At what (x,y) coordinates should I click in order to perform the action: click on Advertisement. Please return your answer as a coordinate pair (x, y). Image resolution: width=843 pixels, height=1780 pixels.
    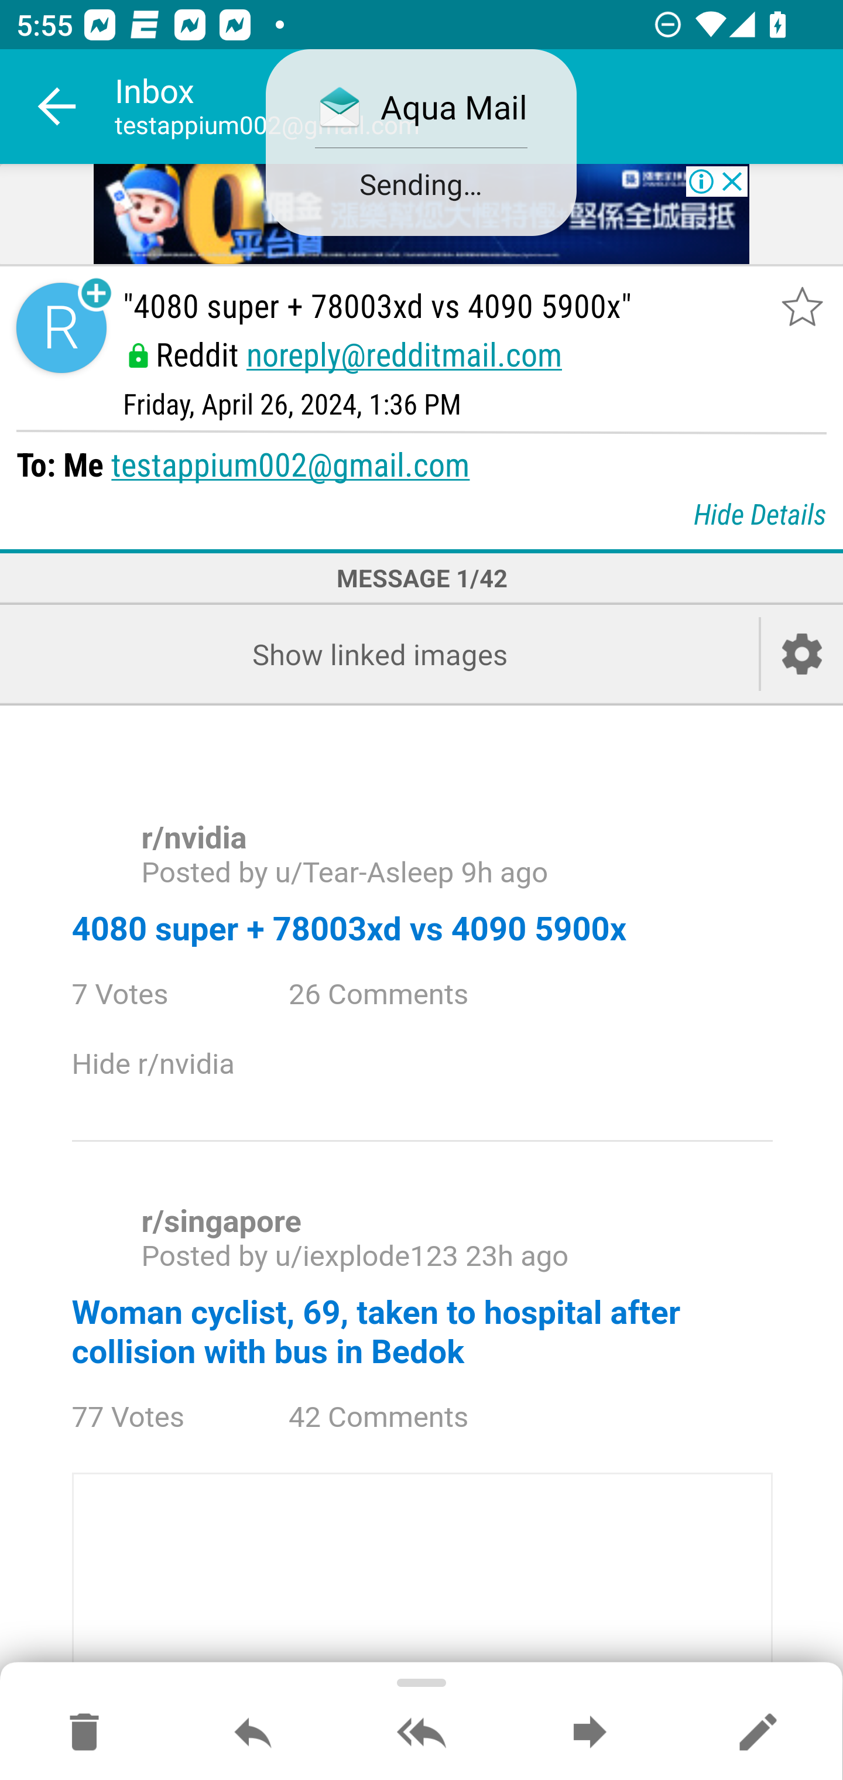
    Looking at the image, I should click on (421, 215).